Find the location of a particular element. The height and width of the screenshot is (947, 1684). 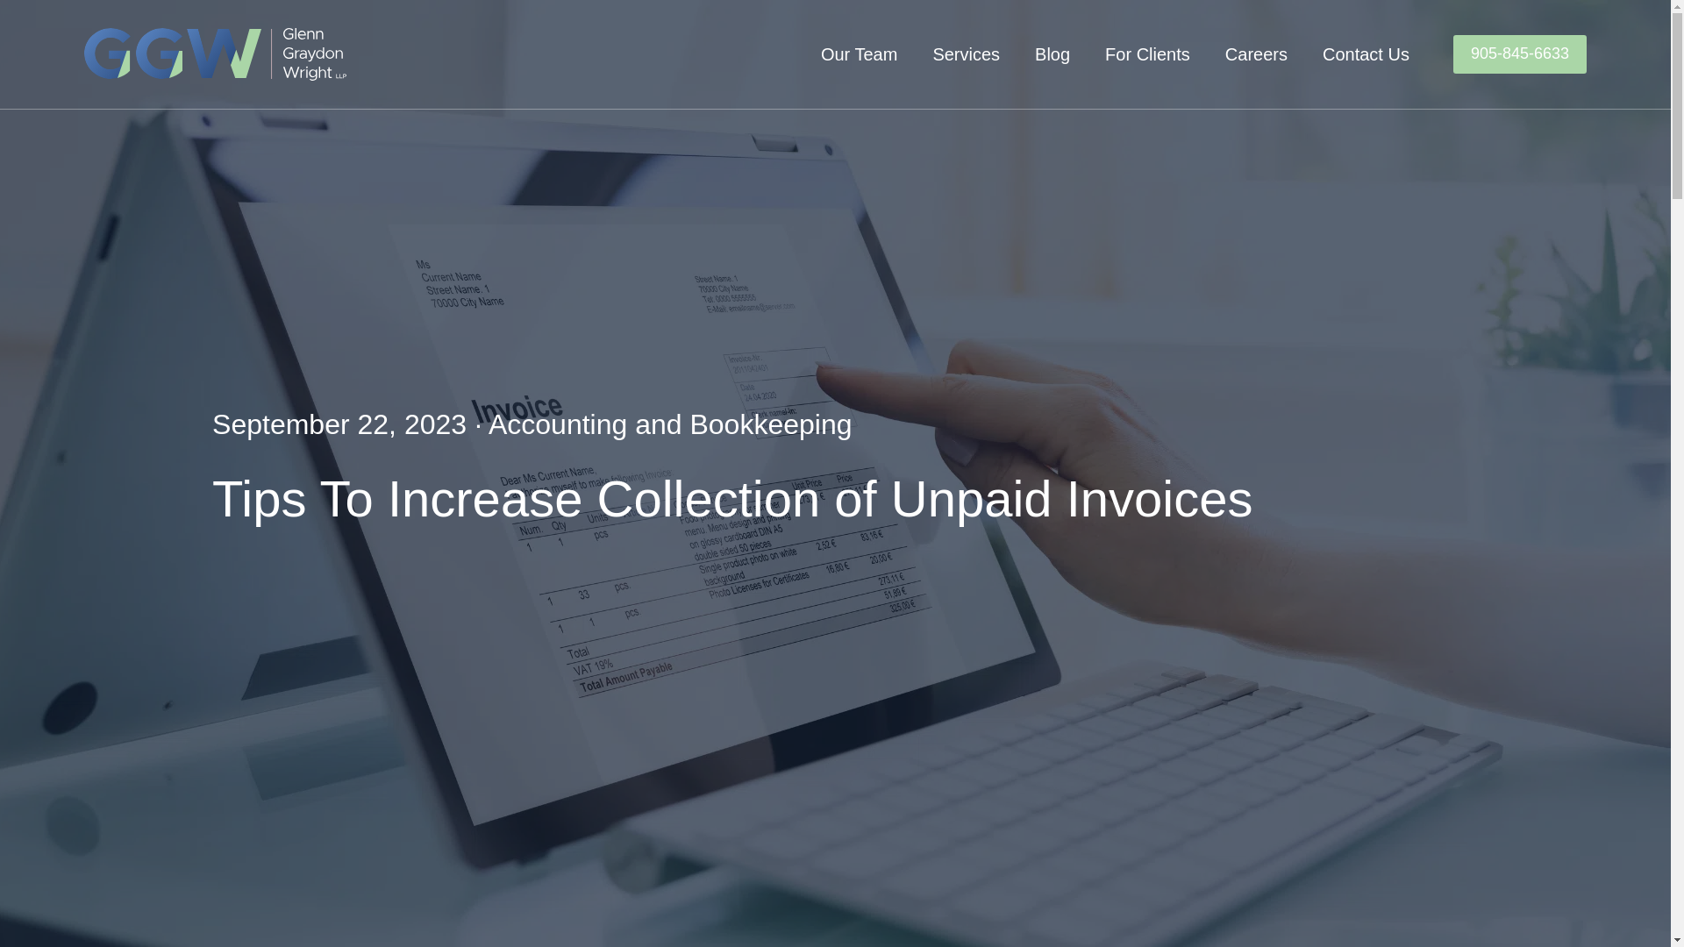

Blog is located at coordinates (1052, 54).